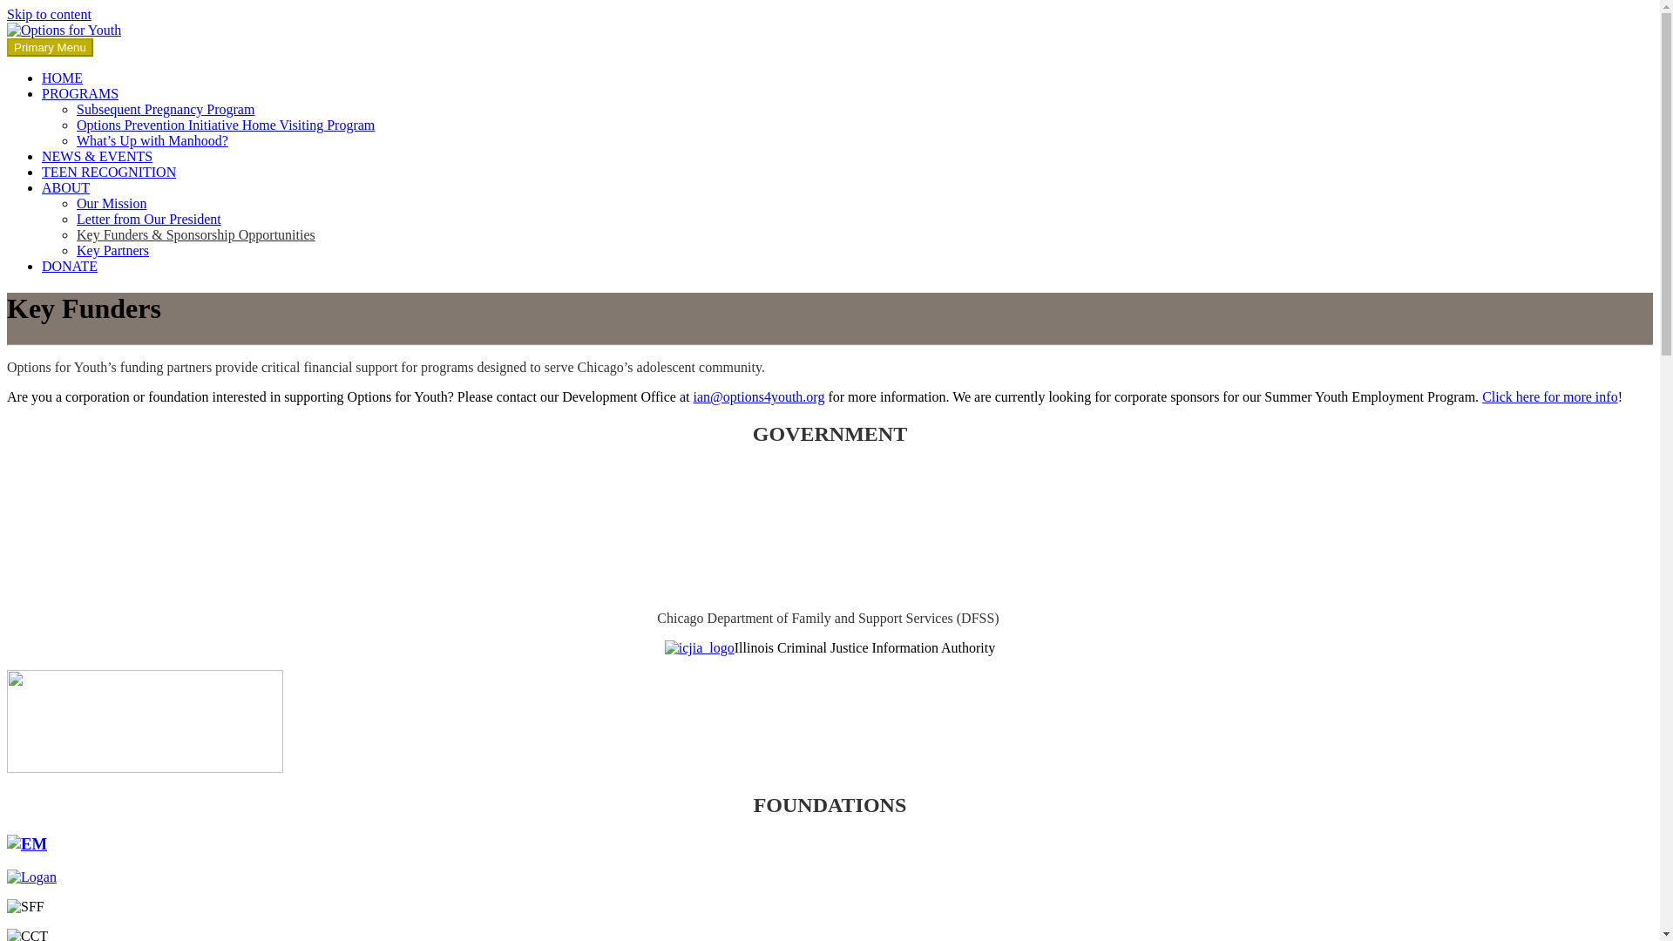 The image size is (1673, 941). Describe the element at coordinates (112, 202) in the screenshot. I see `Our Mission` at that location.